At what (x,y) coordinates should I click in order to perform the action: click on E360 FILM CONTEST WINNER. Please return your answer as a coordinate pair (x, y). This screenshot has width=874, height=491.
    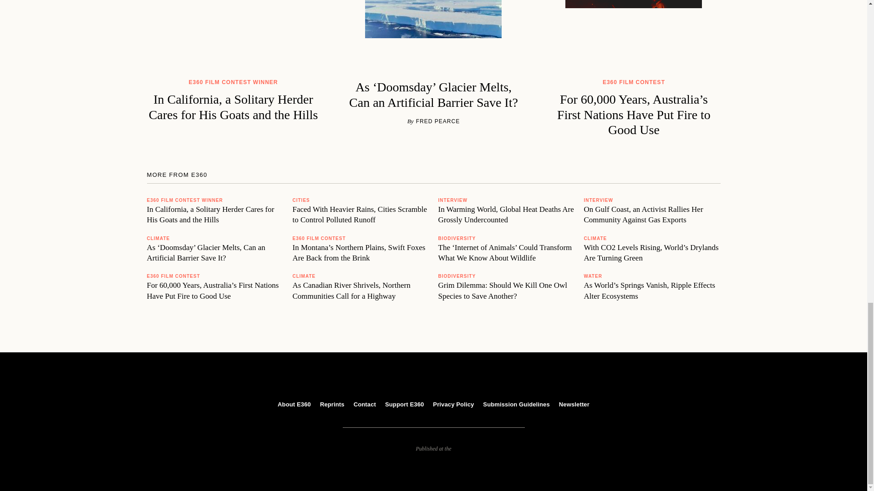
    Looking at the image, I should click on (185, 200).